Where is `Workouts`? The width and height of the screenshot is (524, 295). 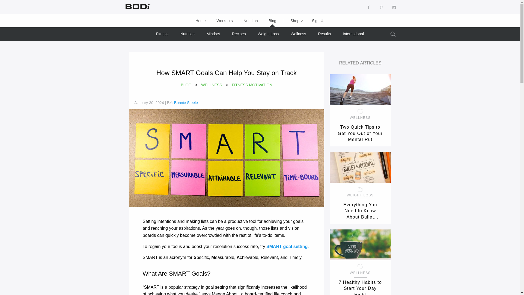 Workouts is located at coordinates (225, 21).